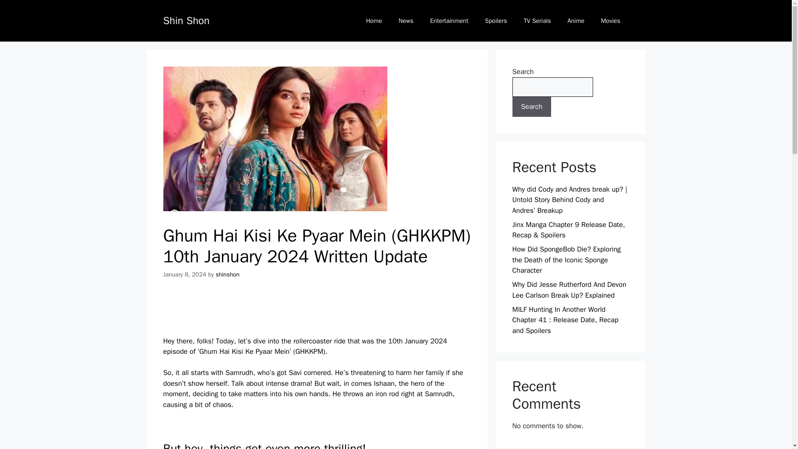 Image resolution: width=798 pixels, height=449 pixels. Describe the element at coordinates (449, 21) in the screenshot. I see `Entertainment` at that location.